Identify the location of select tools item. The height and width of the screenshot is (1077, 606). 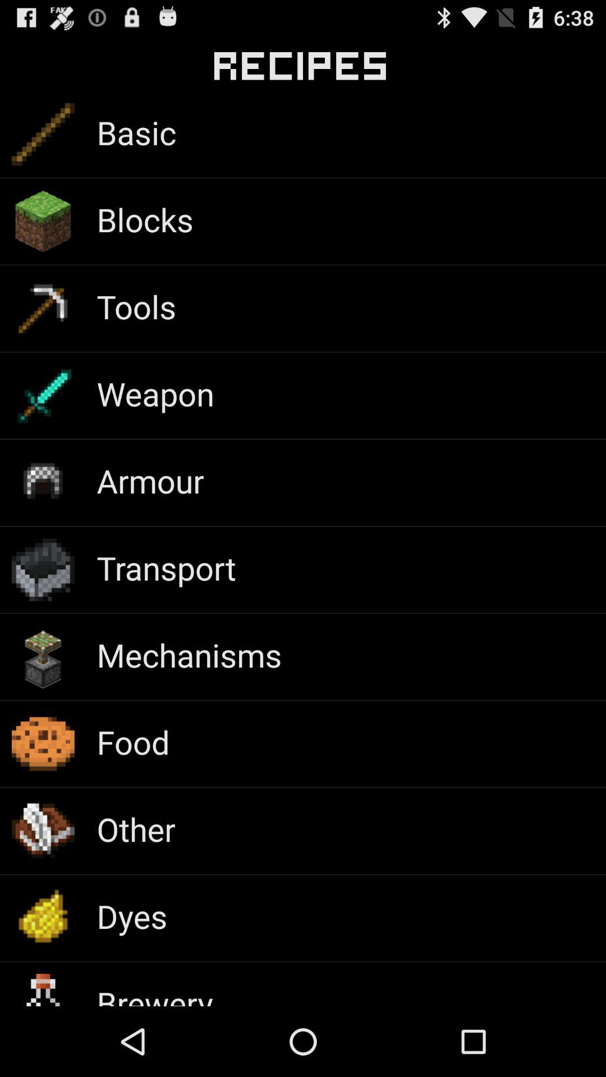
(136, 306).